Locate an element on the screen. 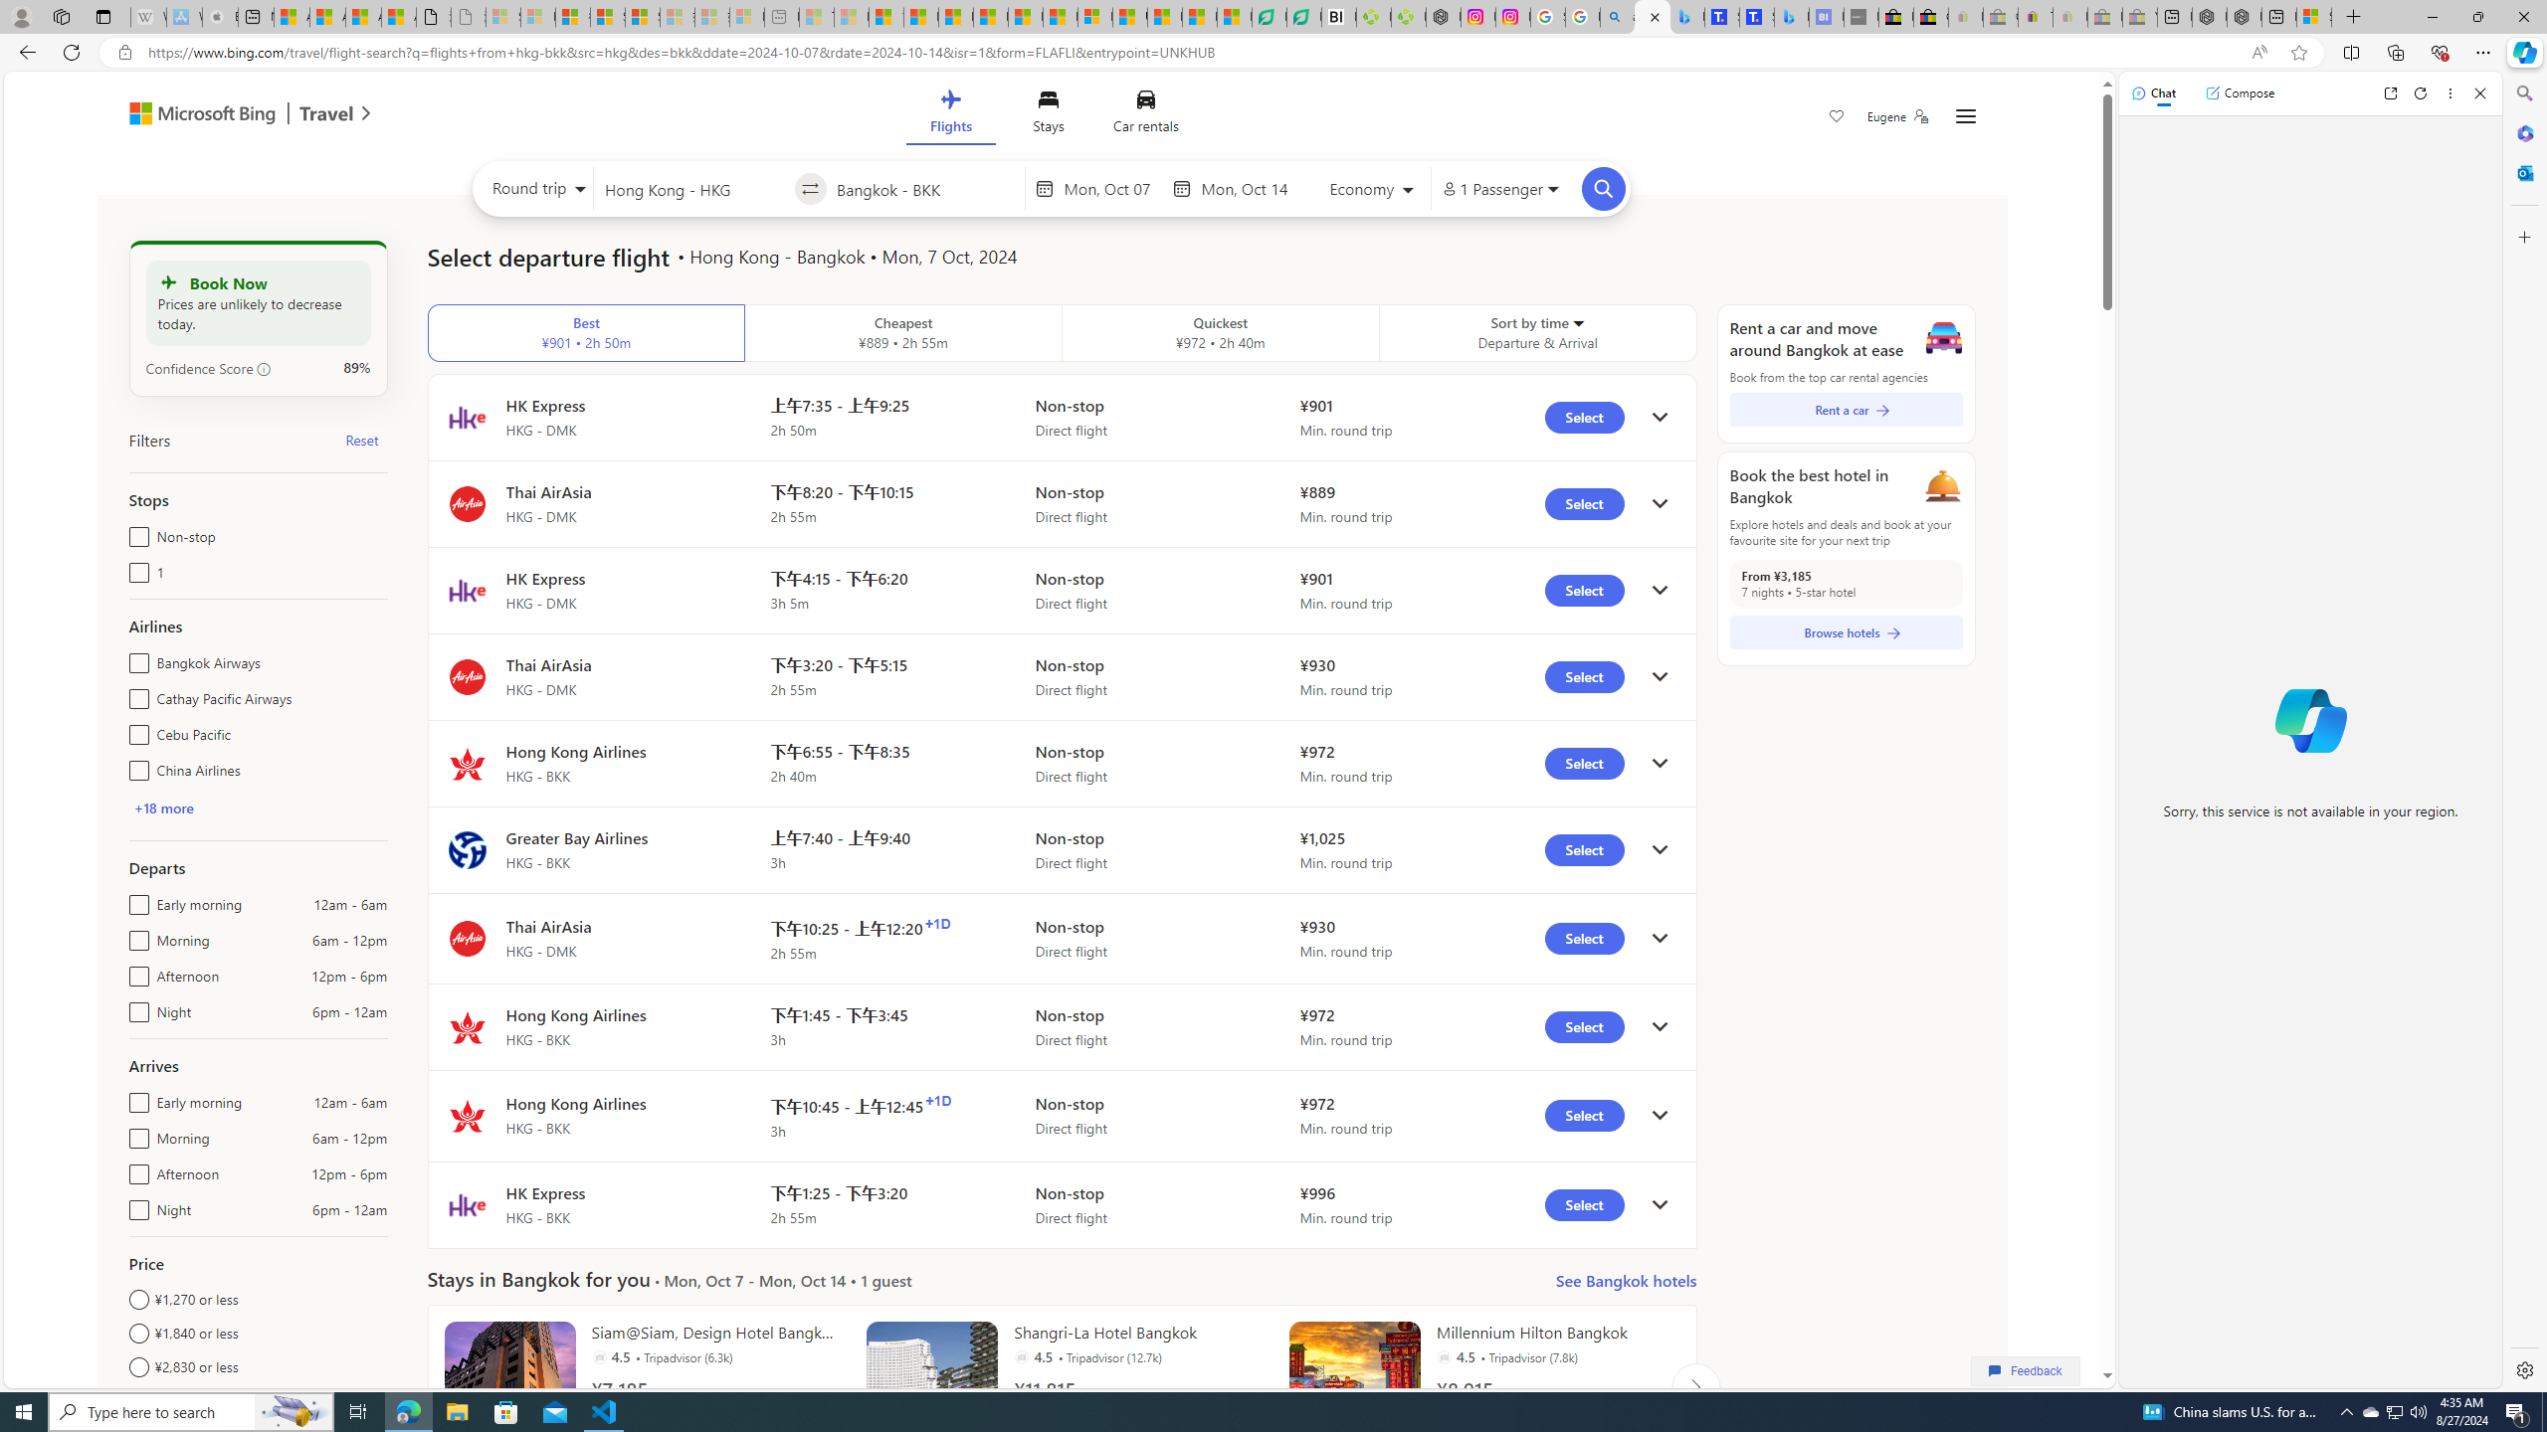 Image resolution: width=2547 pixels, height=1432 pixels. Select class of service is located at coordinates (1373, 192).